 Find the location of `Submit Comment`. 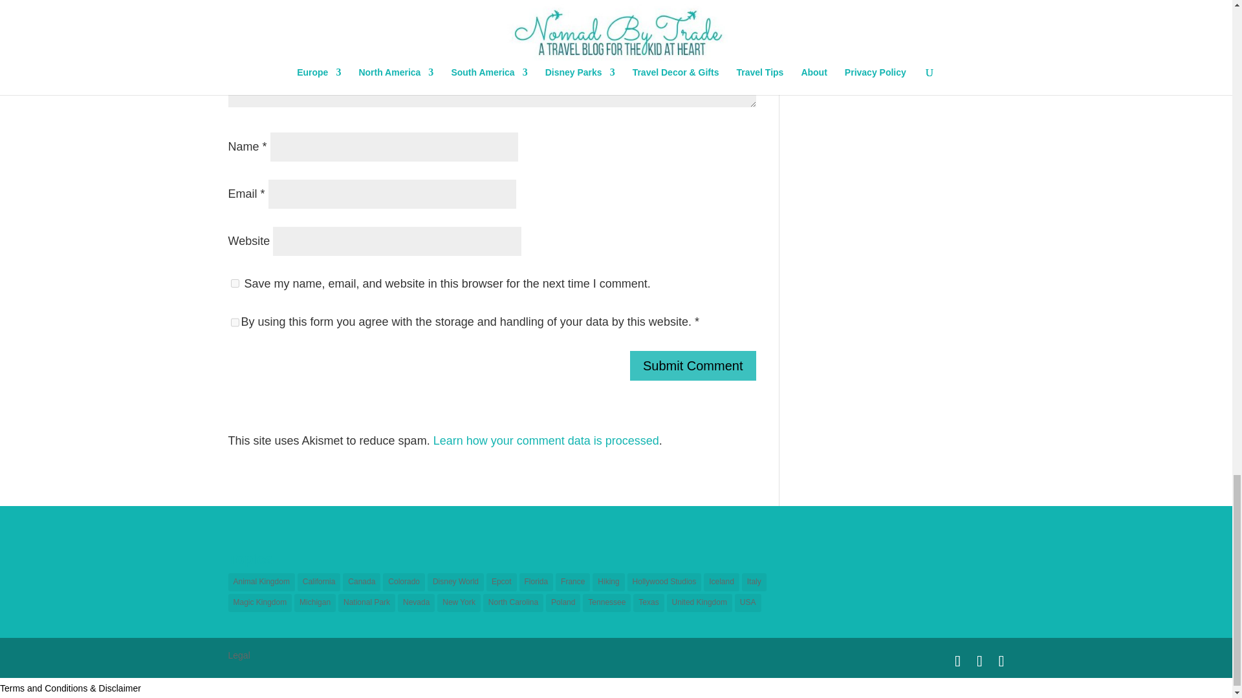

Submit Comment is located at coordinates (693, 366).